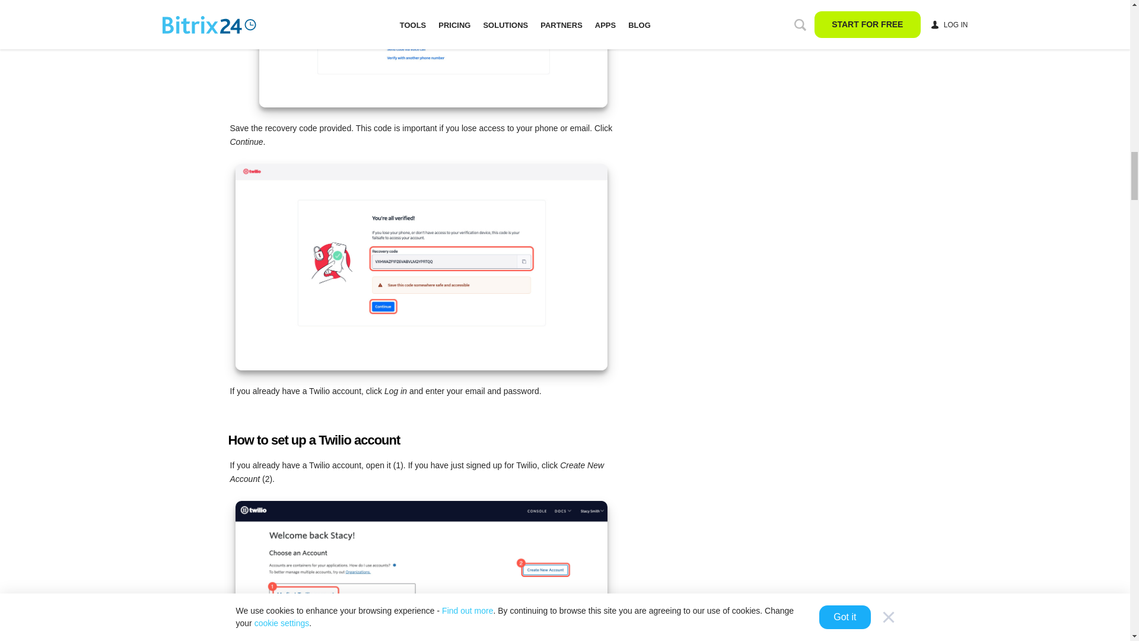 This screenshot has width=1139, height=641. I want to click on Choose an account, so click(421, 571).